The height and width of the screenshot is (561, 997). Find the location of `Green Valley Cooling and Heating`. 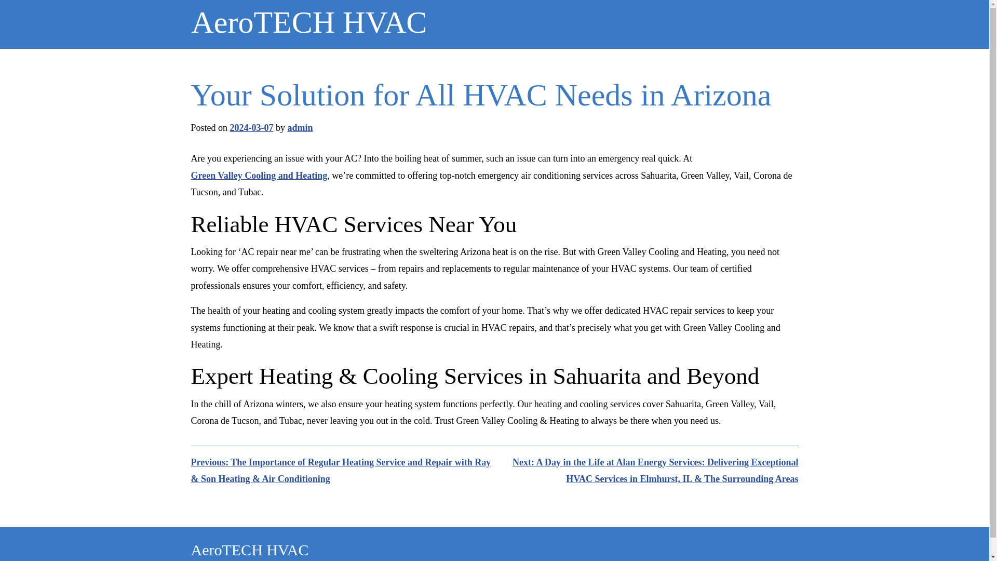

Green Valley Cooling and Heating is located at coordinates (260, 176).